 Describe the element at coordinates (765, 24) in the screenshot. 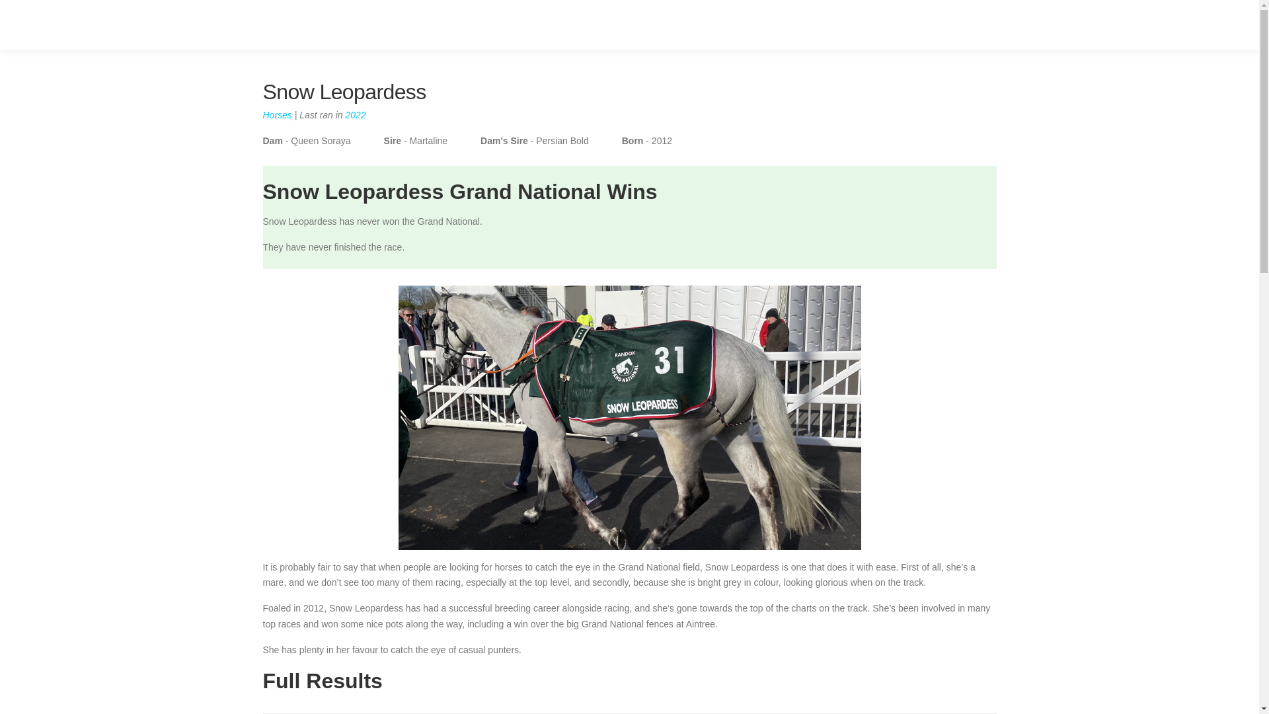

I see `HORSES` at that location.